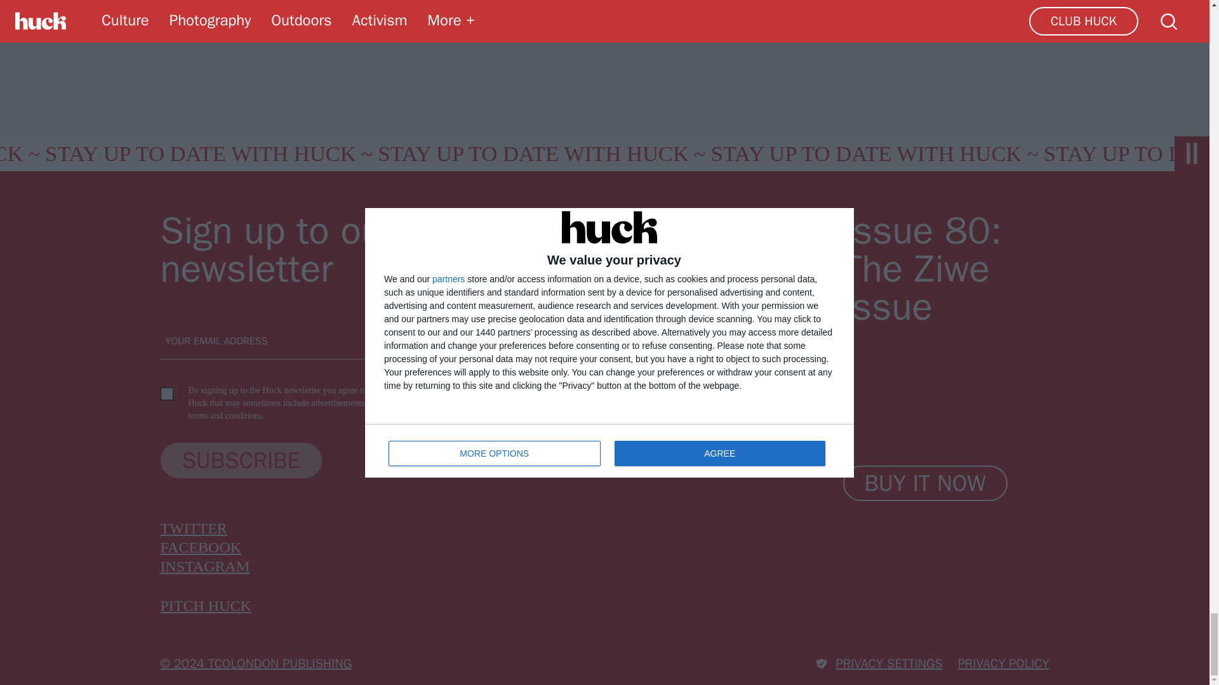 The width and height of the screenshot is (1219, 685). Describe the element at coordinates (166, 393) in the screenshot. I see `on` at that location.